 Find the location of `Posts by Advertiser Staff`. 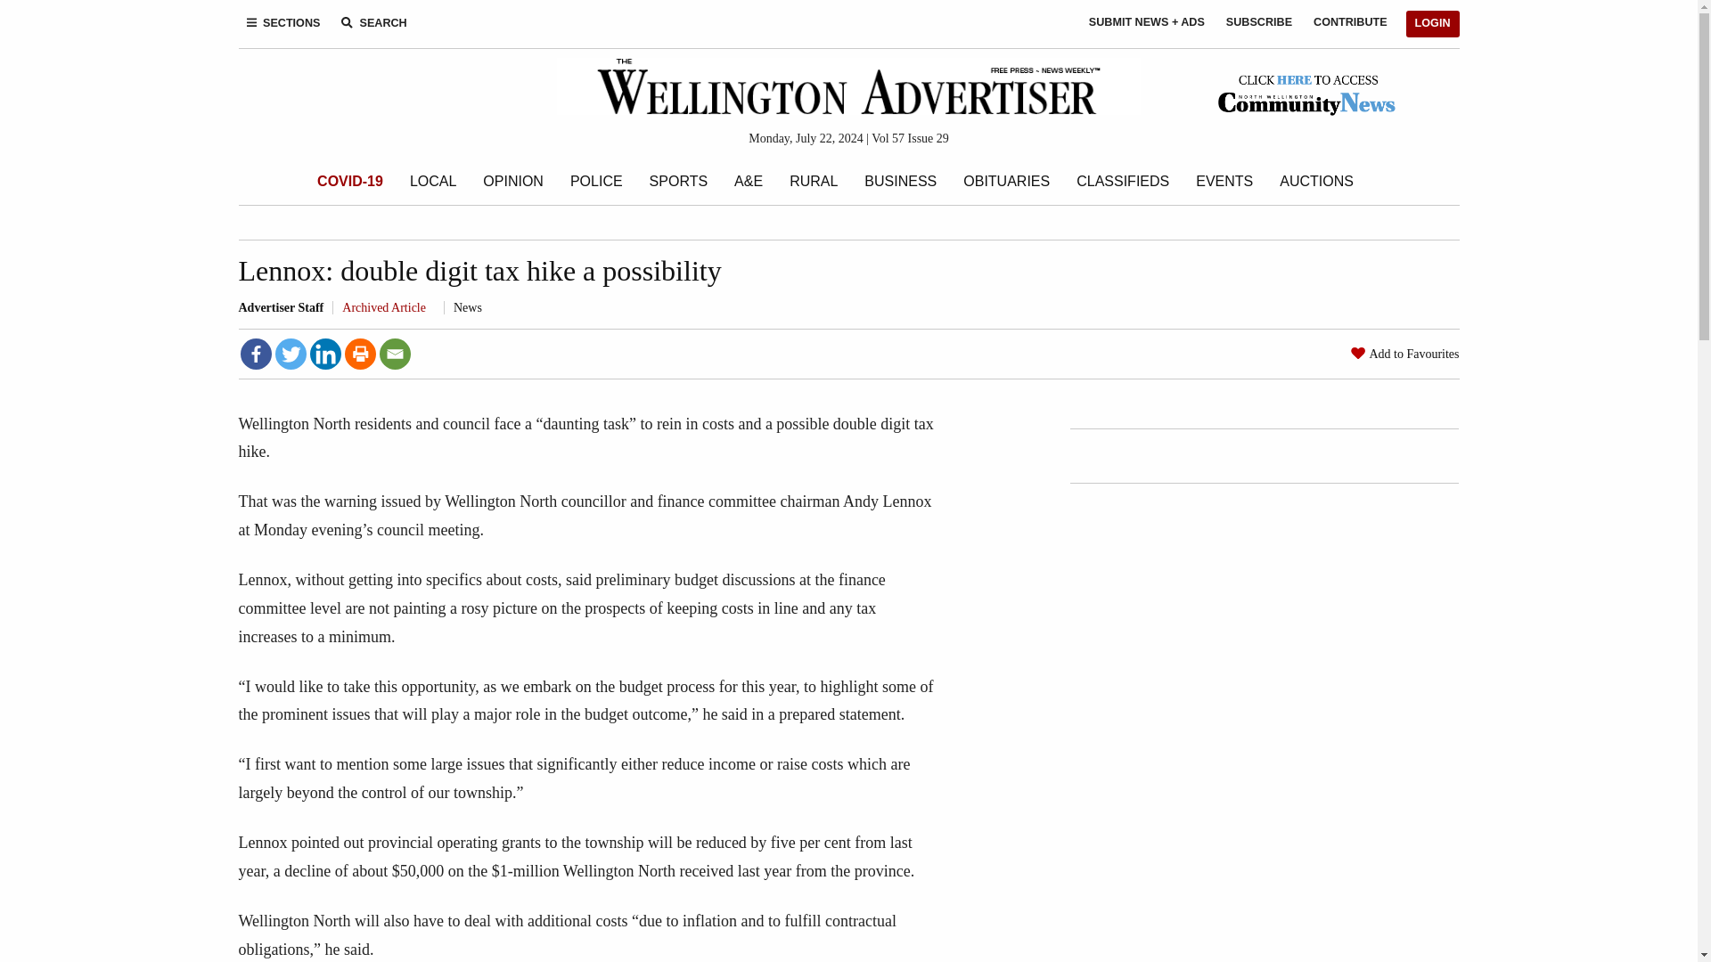

Posts by Advertiser Staff is located at coordinates (282, 308).